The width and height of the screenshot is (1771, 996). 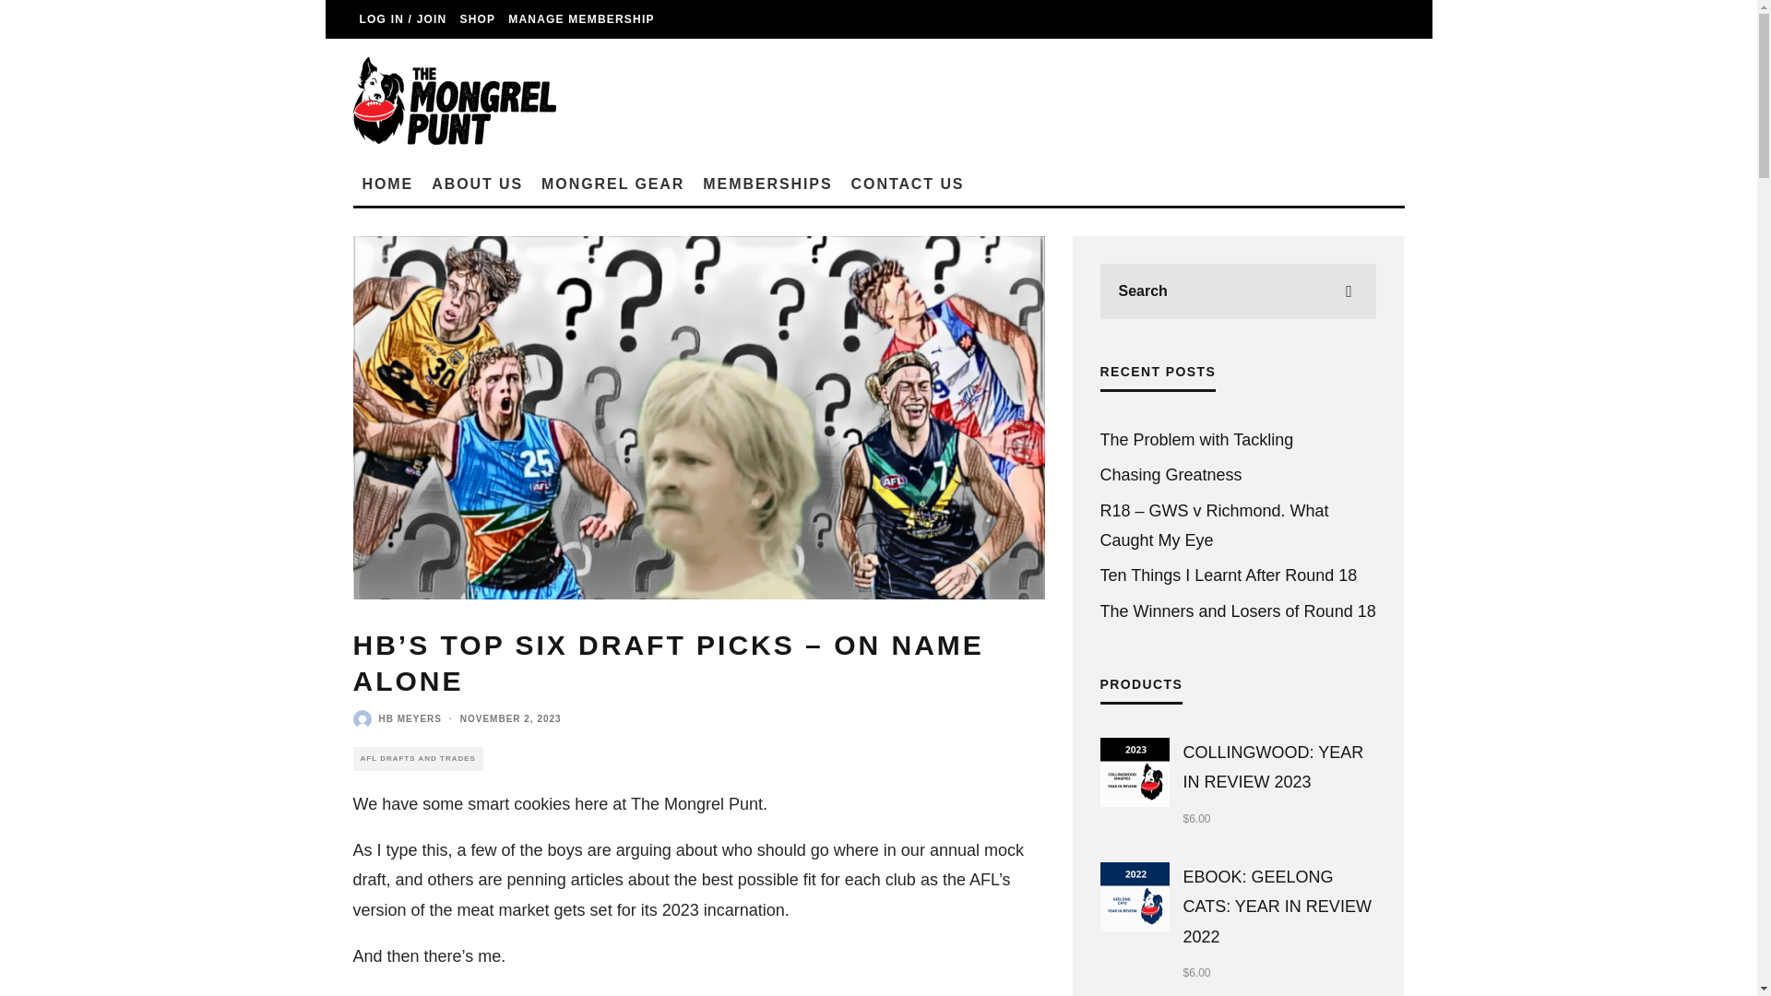 I want to click on HB MEYERS, so click(x=410, y=719).